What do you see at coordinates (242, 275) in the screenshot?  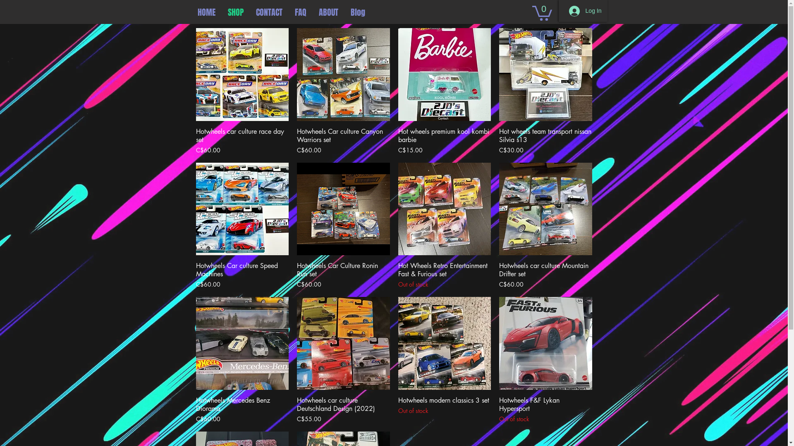 I see `Hotwheels Car culture Speed Machines
Price
C$60.00` at bounding box center [242, 275].